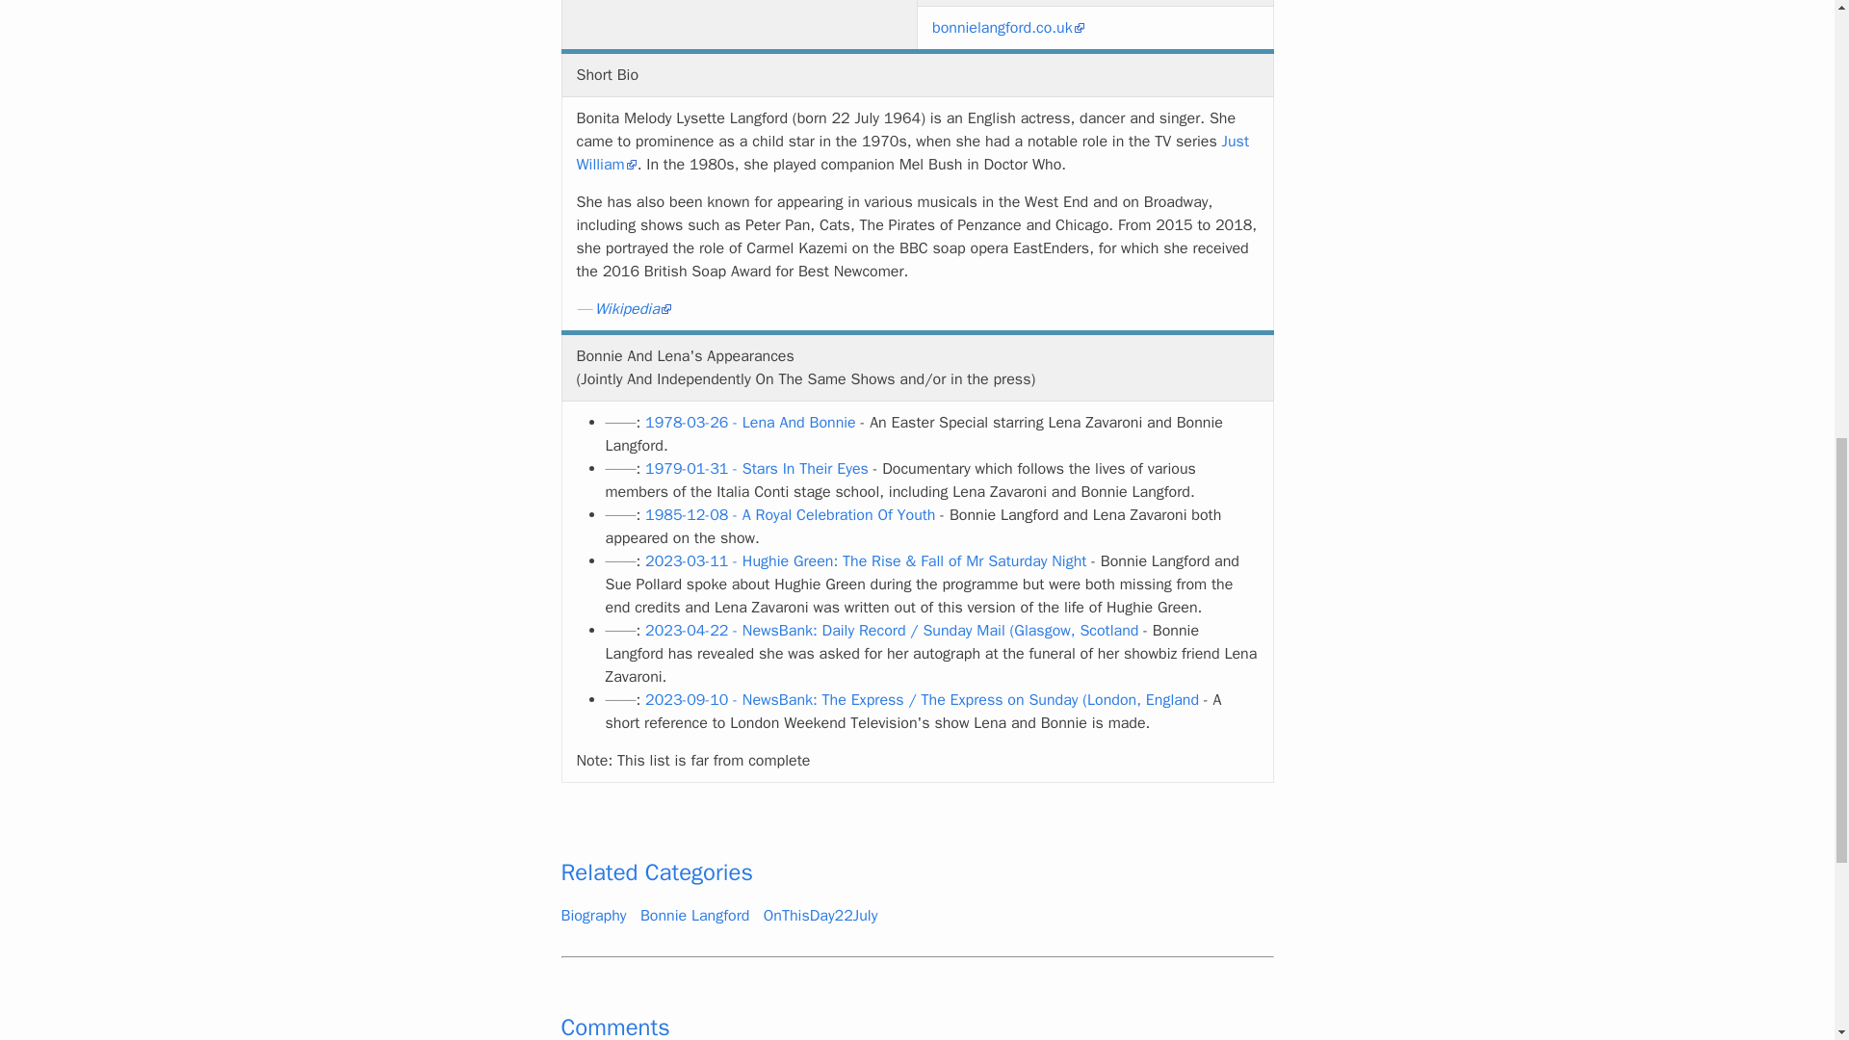 The height and width of the screenshot is (1040, 1849). I want to click on Comments, so click(614, 1027).